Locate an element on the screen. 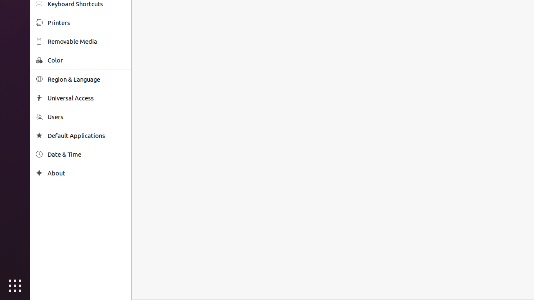 The width and height of the screenshot is (534, 300). Universal Access is located at coordinates (86, 98).